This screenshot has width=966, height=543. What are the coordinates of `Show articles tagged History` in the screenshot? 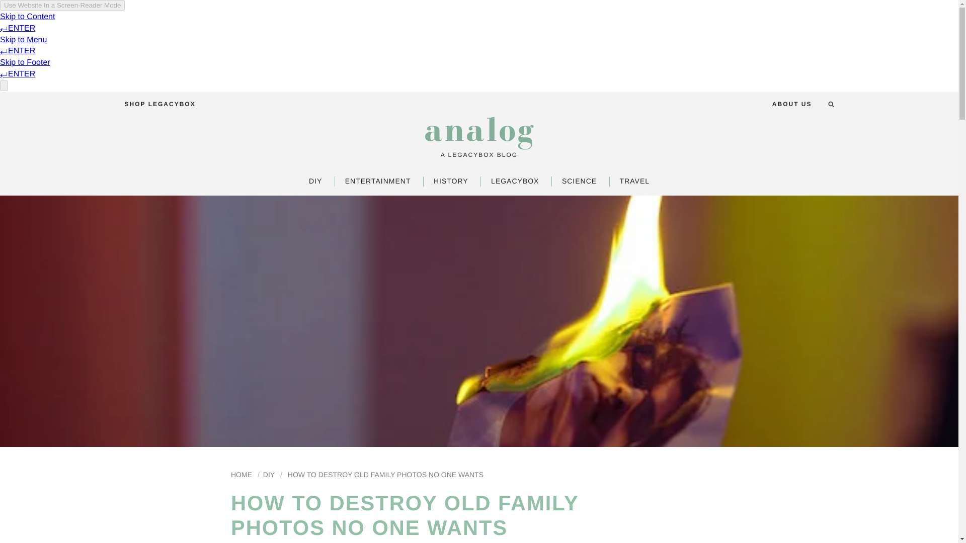 It's located at (451, 181).